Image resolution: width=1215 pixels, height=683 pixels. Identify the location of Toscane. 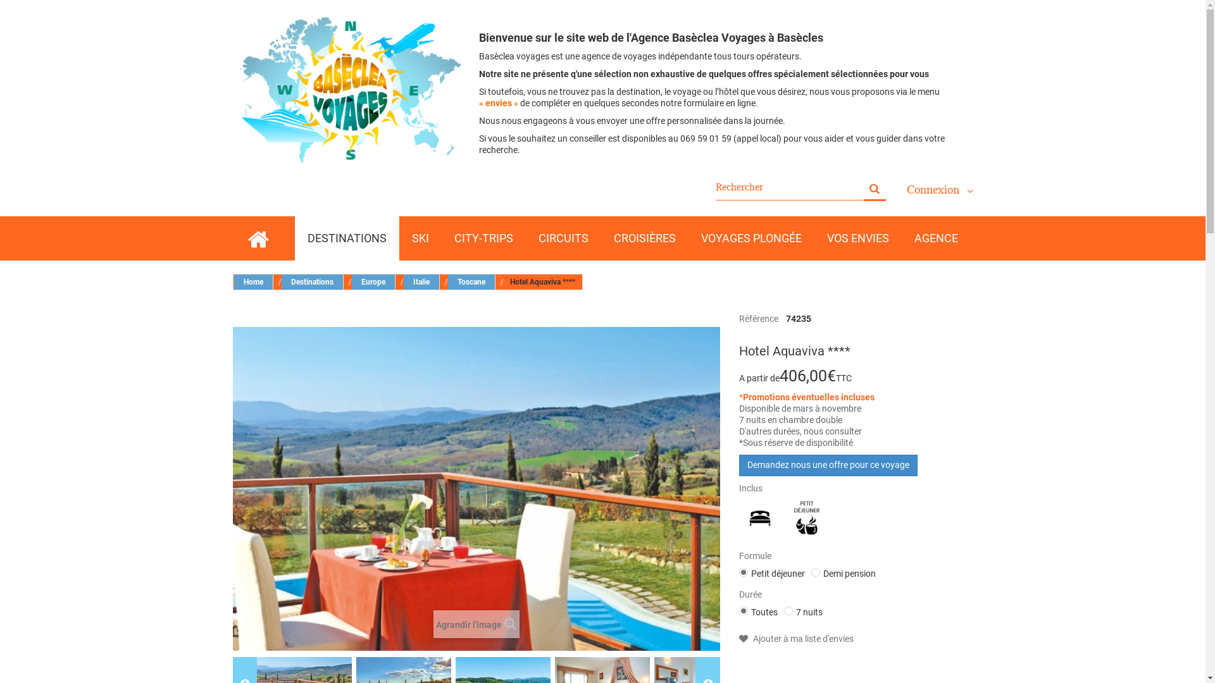
(472, 282).